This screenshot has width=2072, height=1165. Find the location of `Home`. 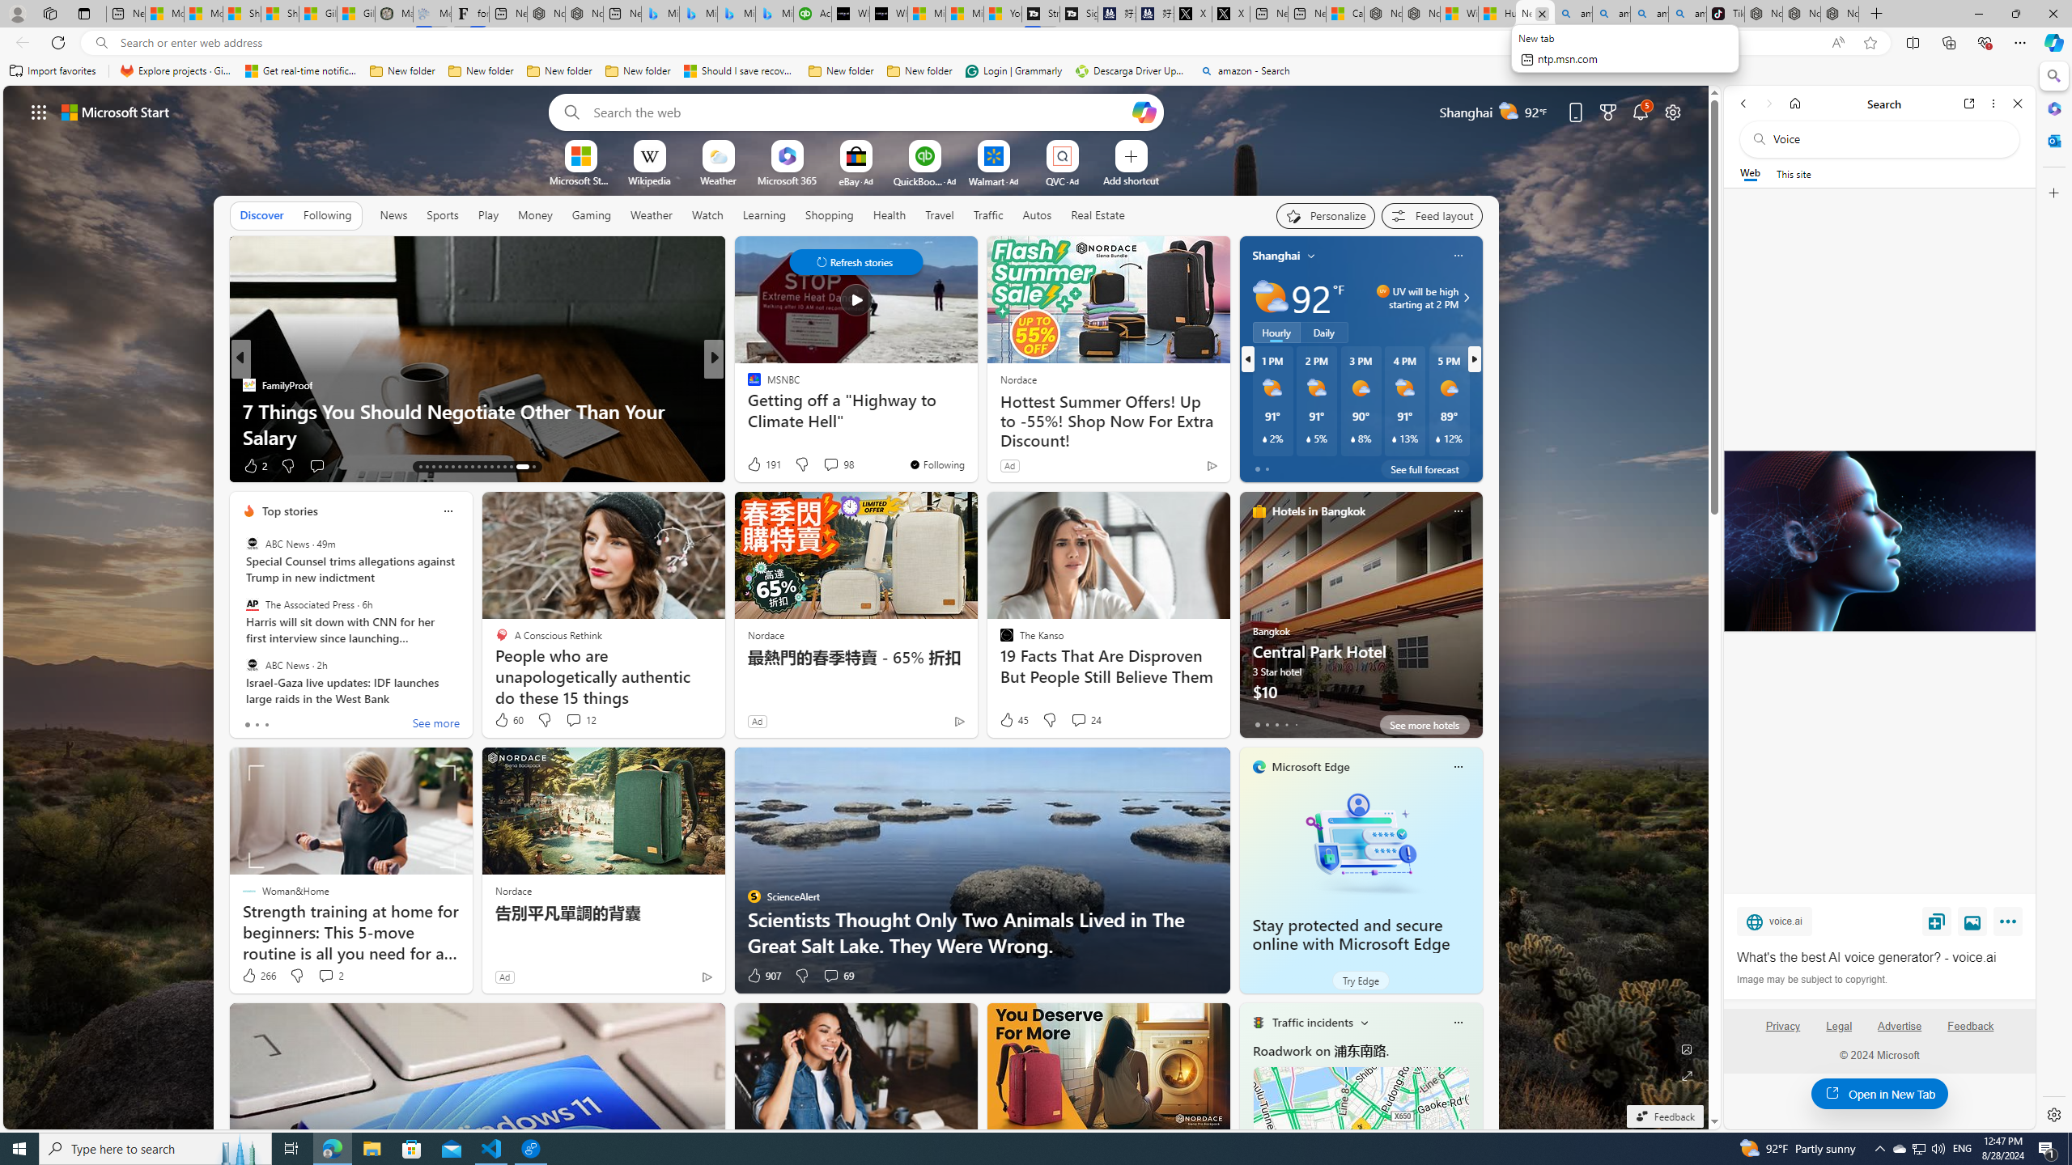

Home is located at coordinates (1795, 104).